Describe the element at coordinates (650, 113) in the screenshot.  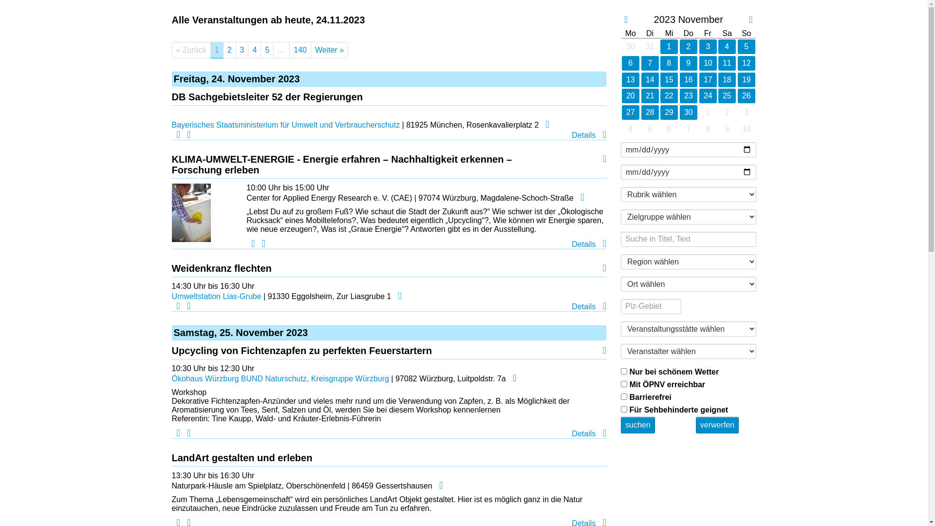
I see `28` at that location.